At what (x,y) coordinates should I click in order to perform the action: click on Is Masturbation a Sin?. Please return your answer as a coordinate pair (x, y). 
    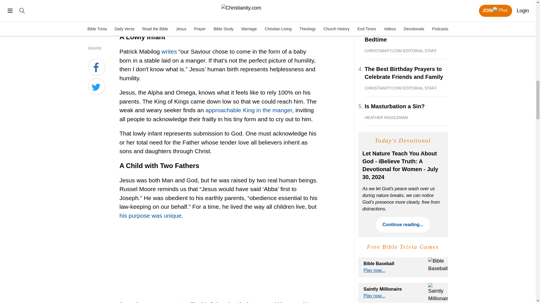
    Looking at the image, I should click on (406, 111).